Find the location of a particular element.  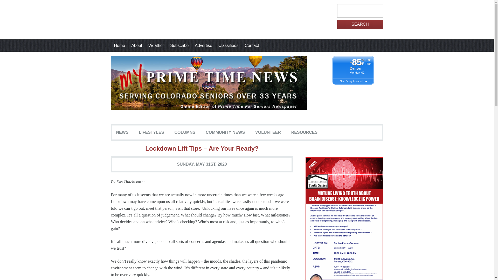

Search is located at coordinates (360, 24).